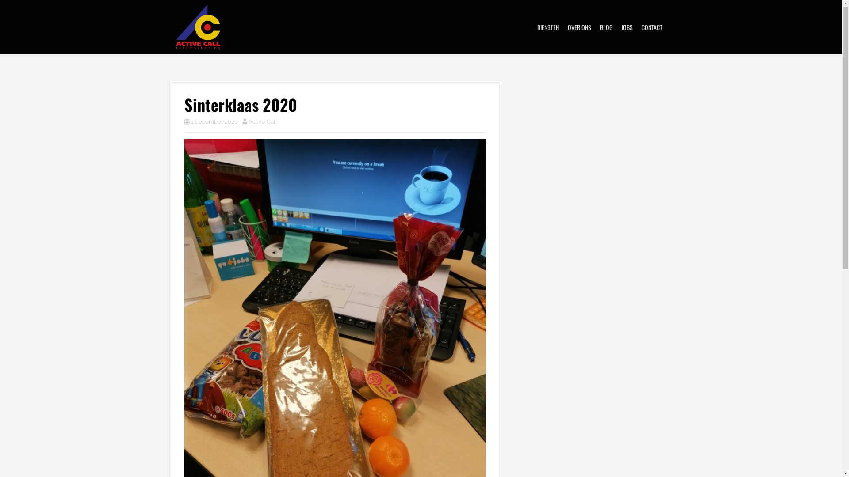 The width and height of the screenshot is (849, 477). I want to click on DIENSTEN, so click(547, 27).